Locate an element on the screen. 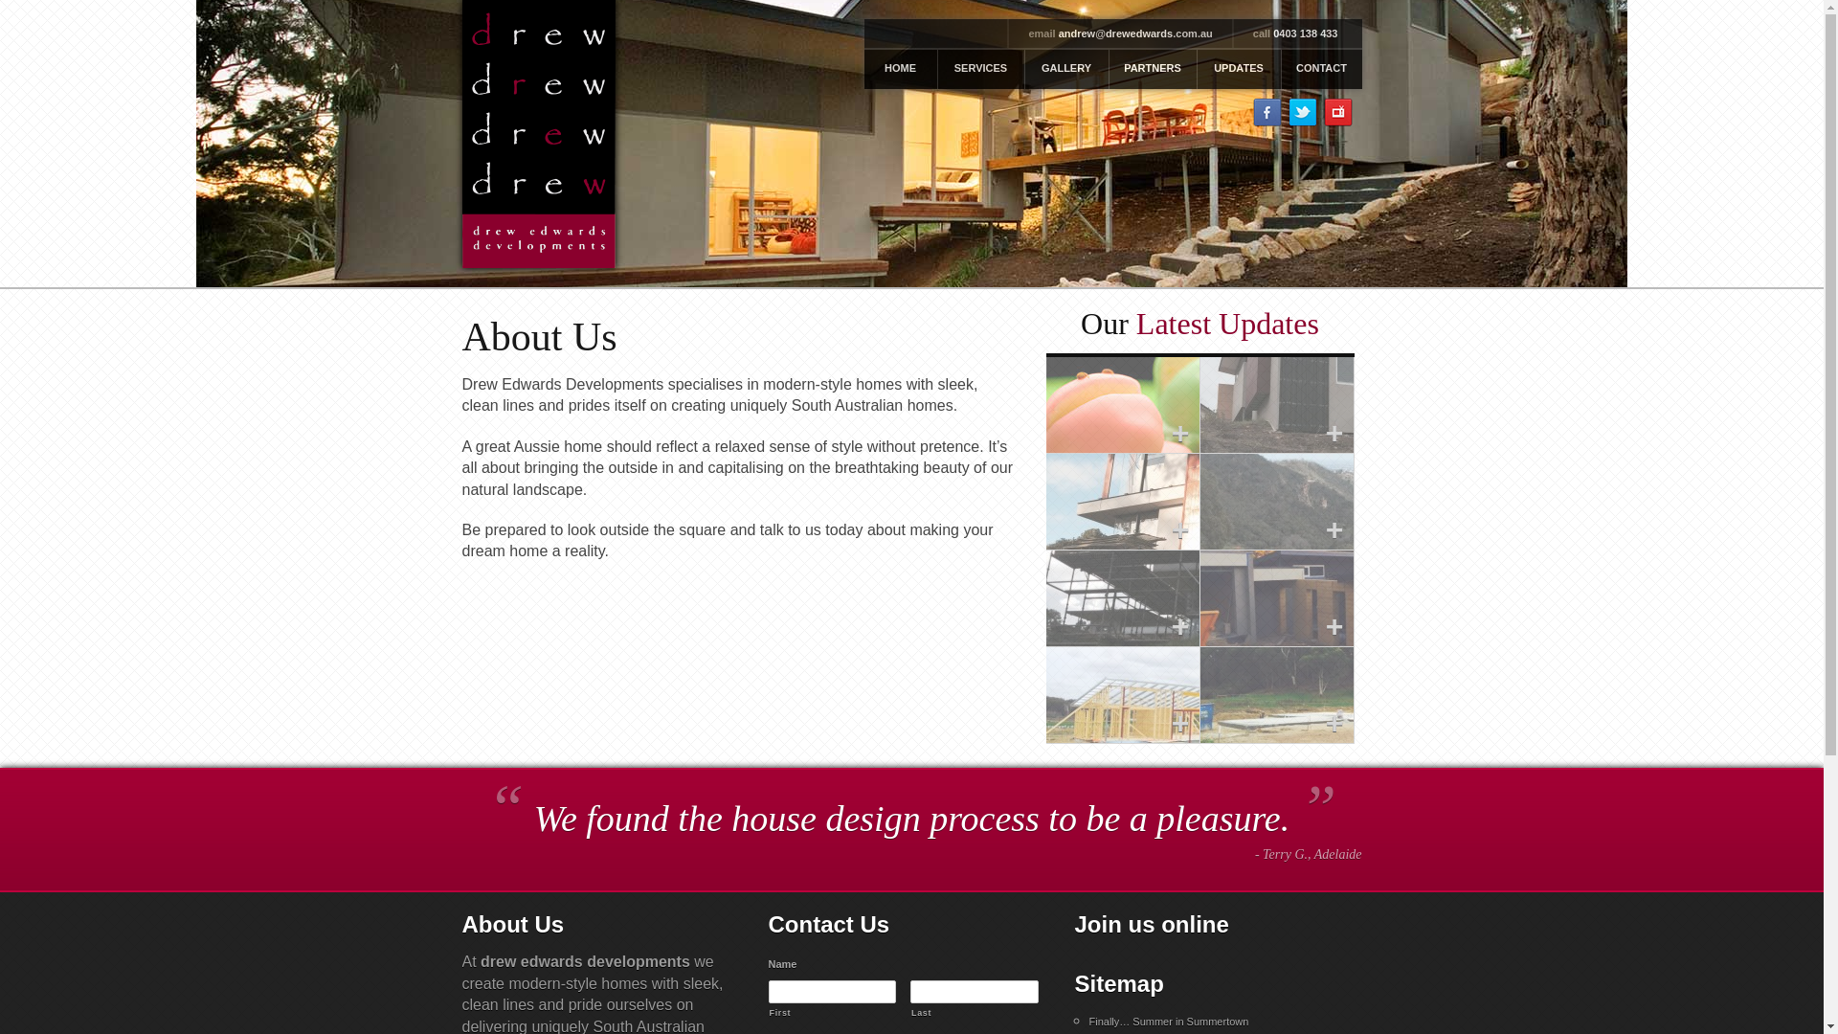 The width and height of the screenshot is (1838, 1034). HOME is located at coordinates (901, 69).